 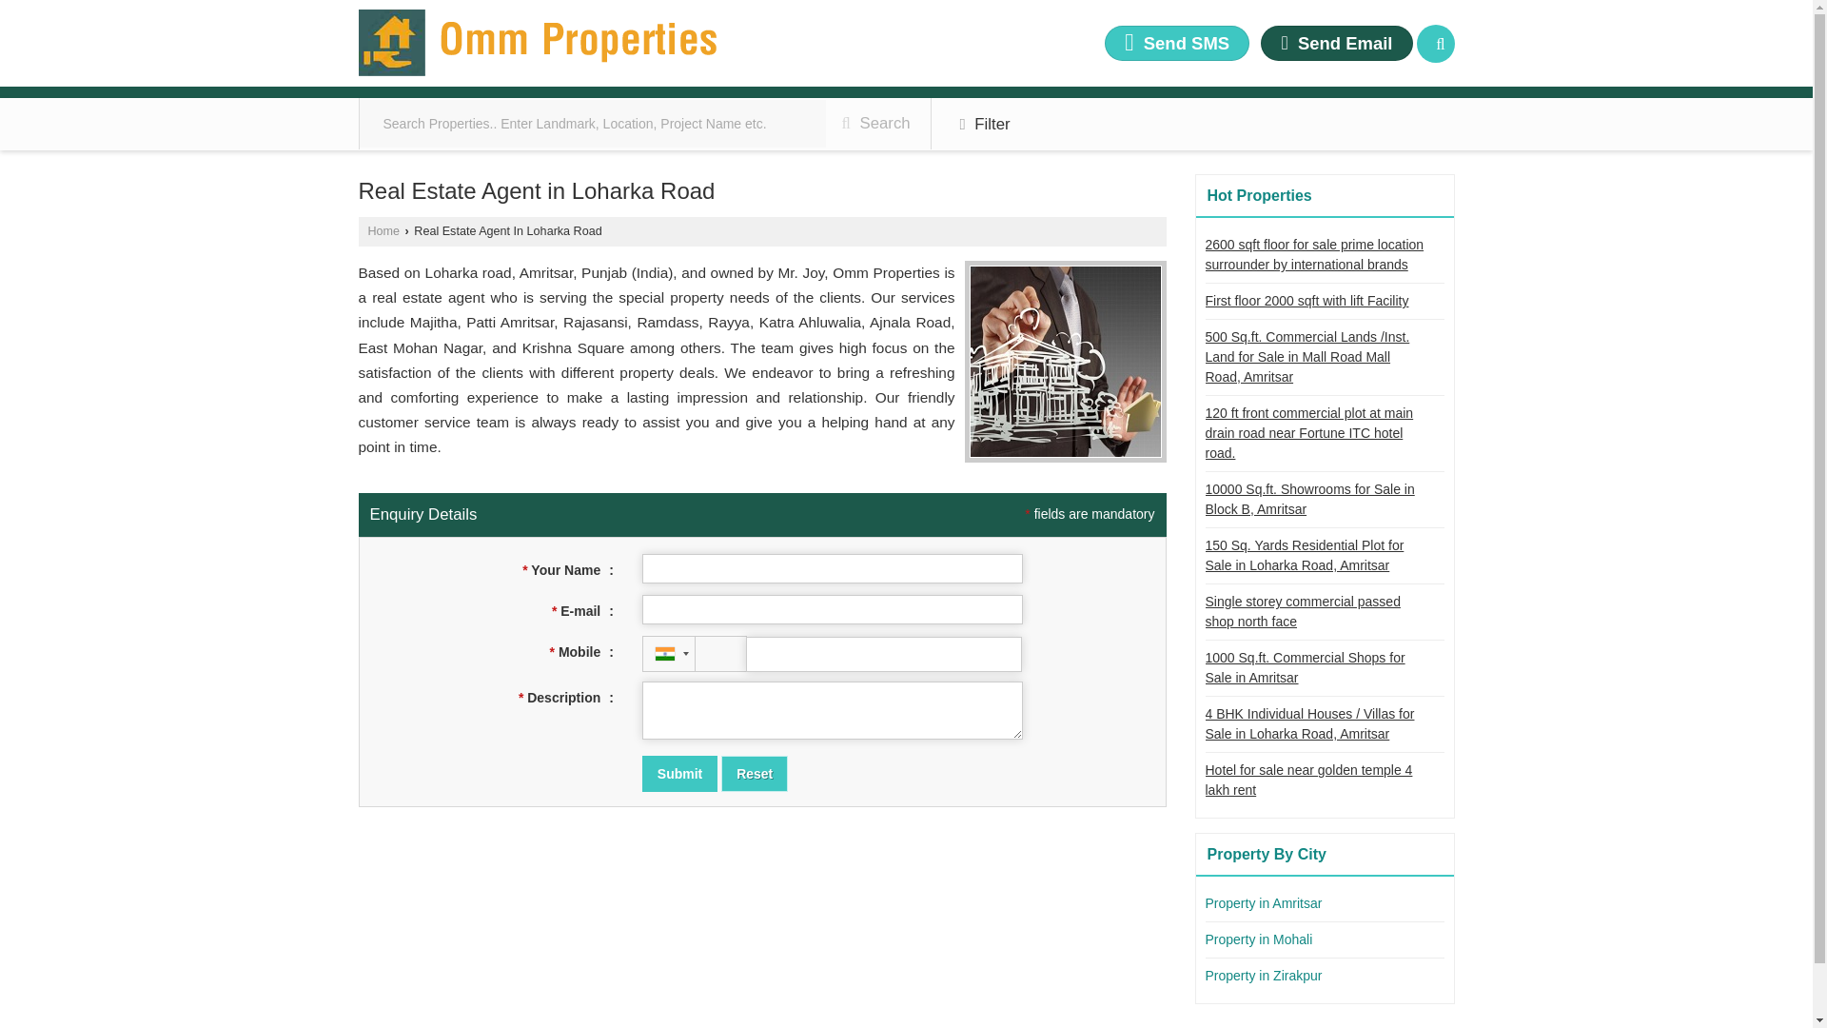 I want to click on Home, so click(x=383, y=230).